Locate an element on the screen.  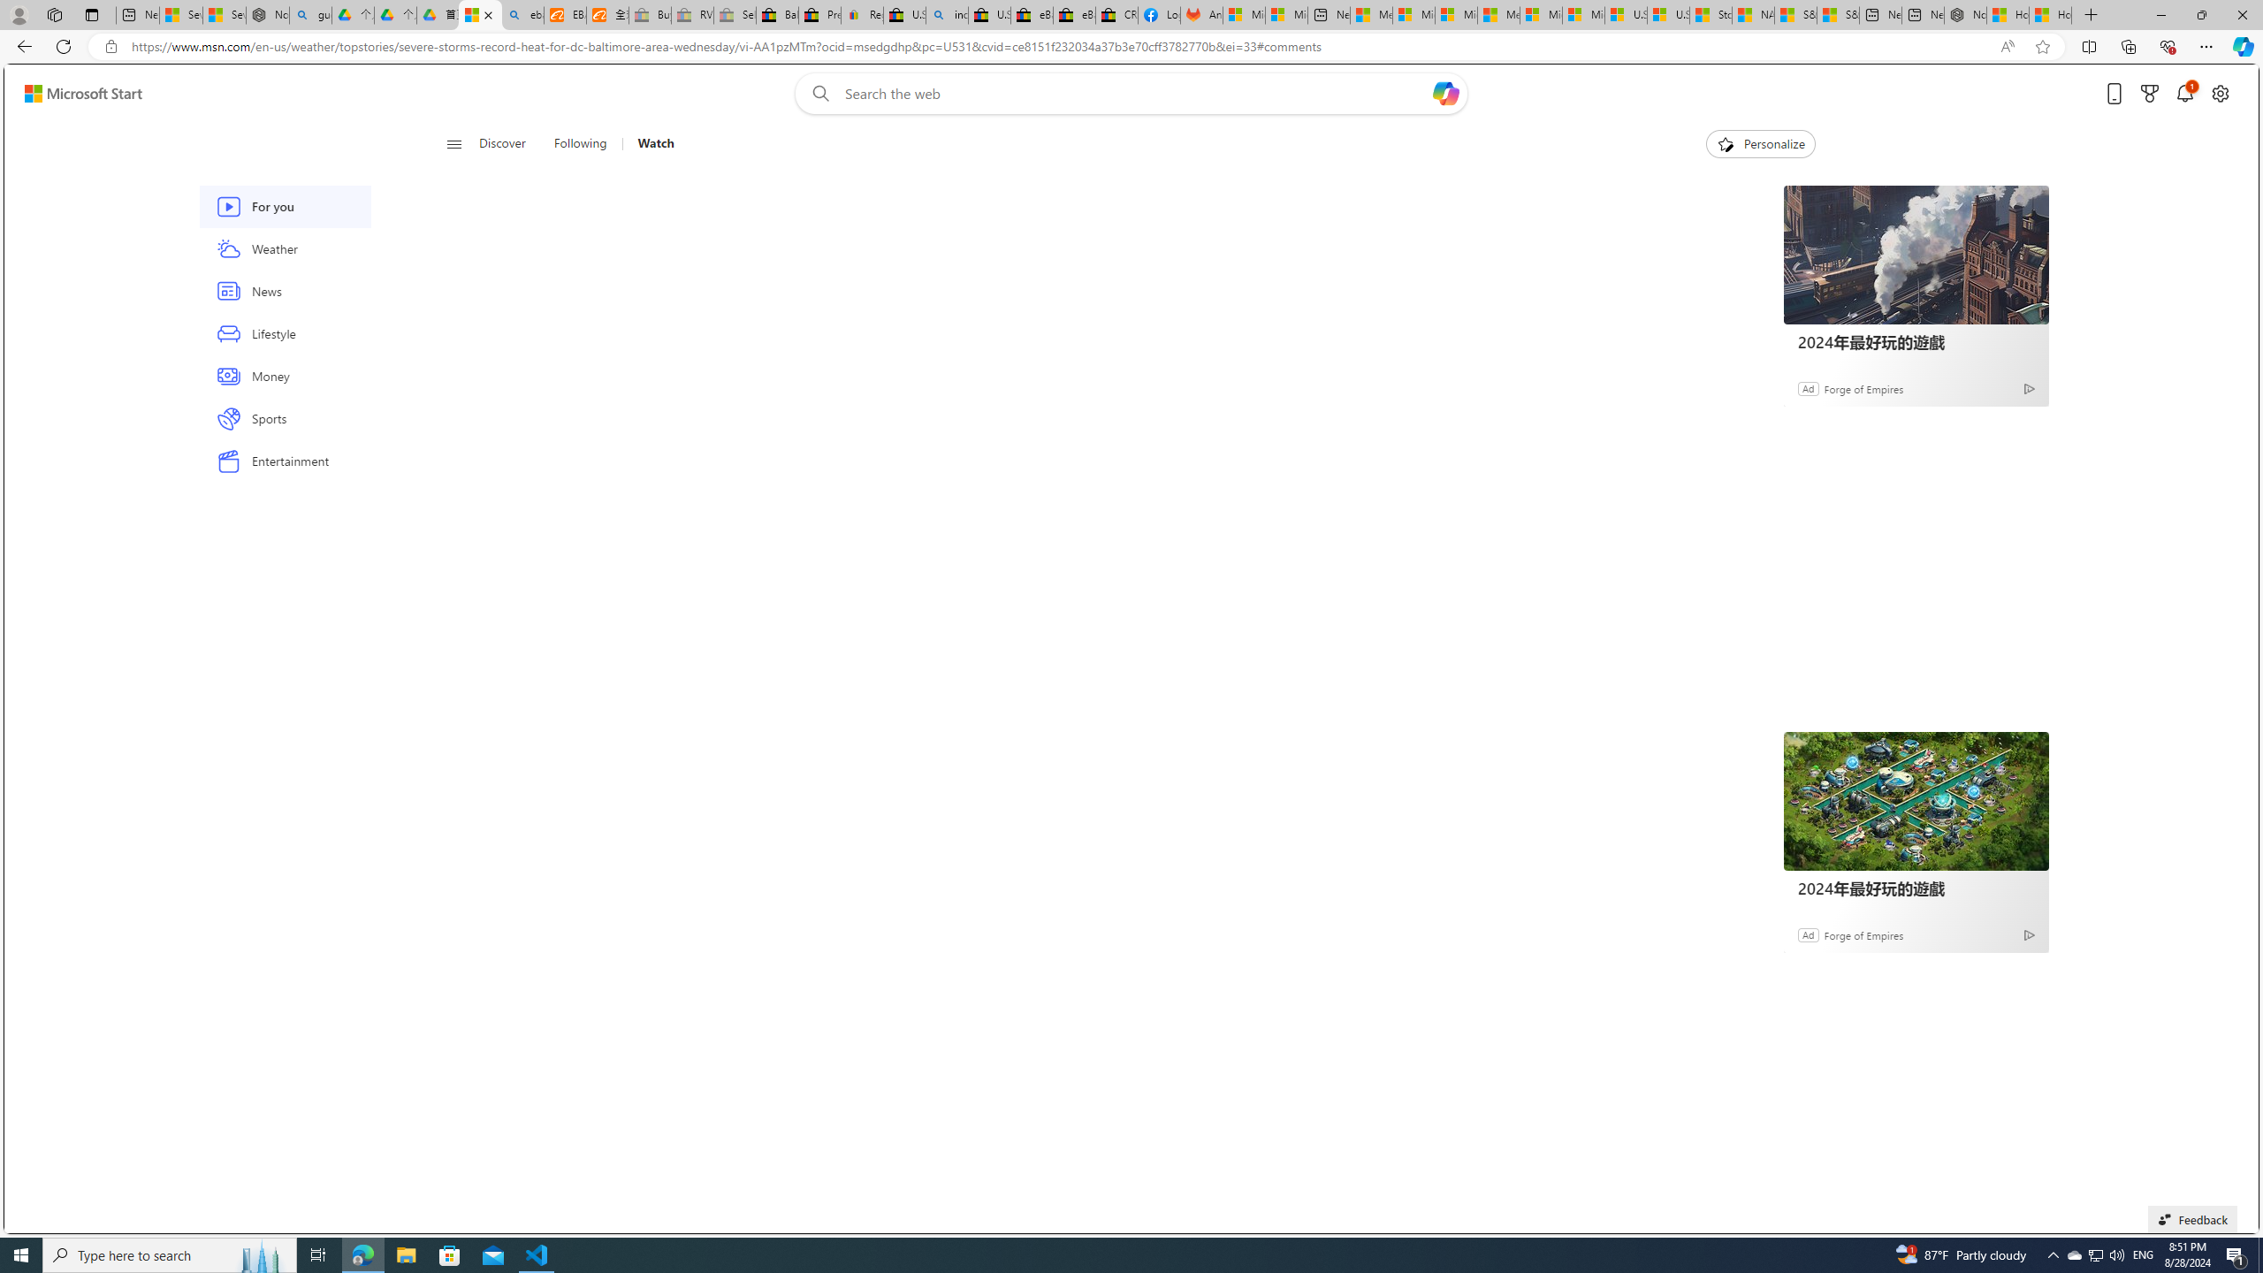
guge yunpan - Search is located at coordinates (311, 15).